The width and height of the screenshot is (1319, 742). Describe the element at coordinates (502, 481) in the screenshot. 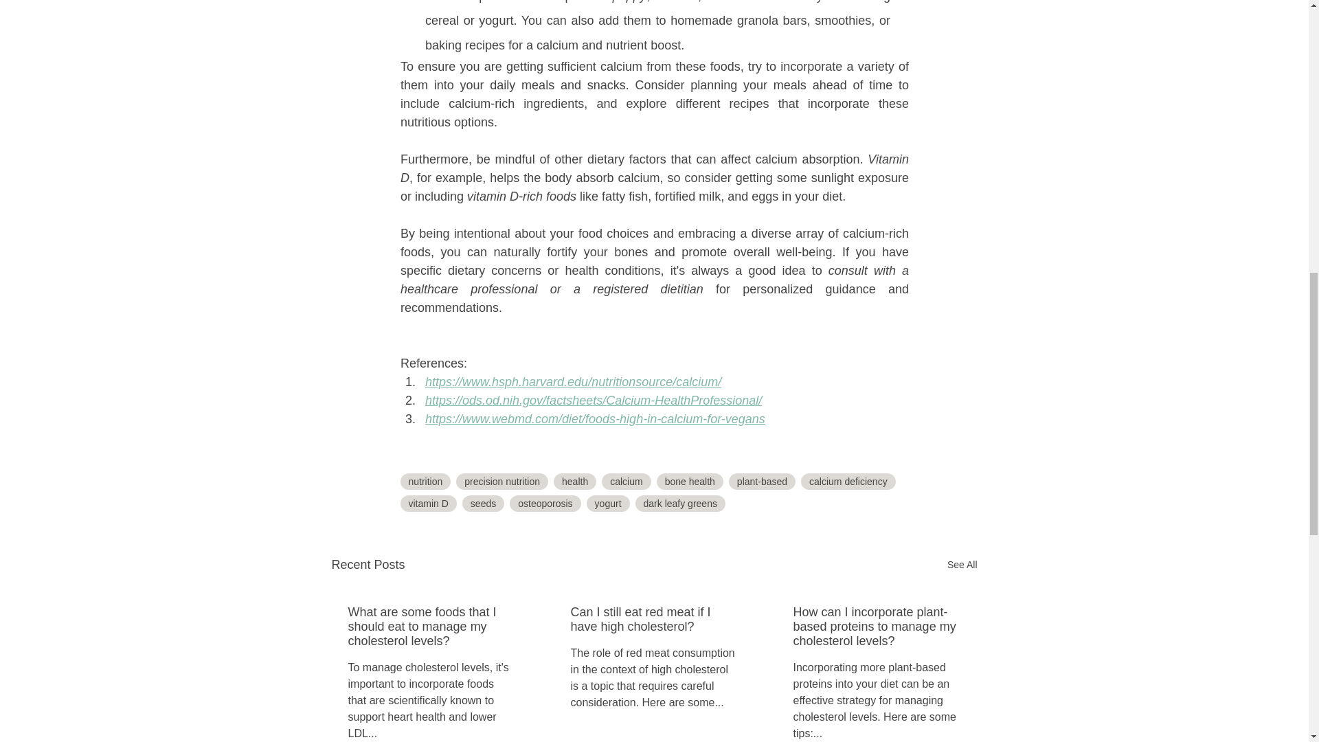

I see `precision nutrition` at that location.